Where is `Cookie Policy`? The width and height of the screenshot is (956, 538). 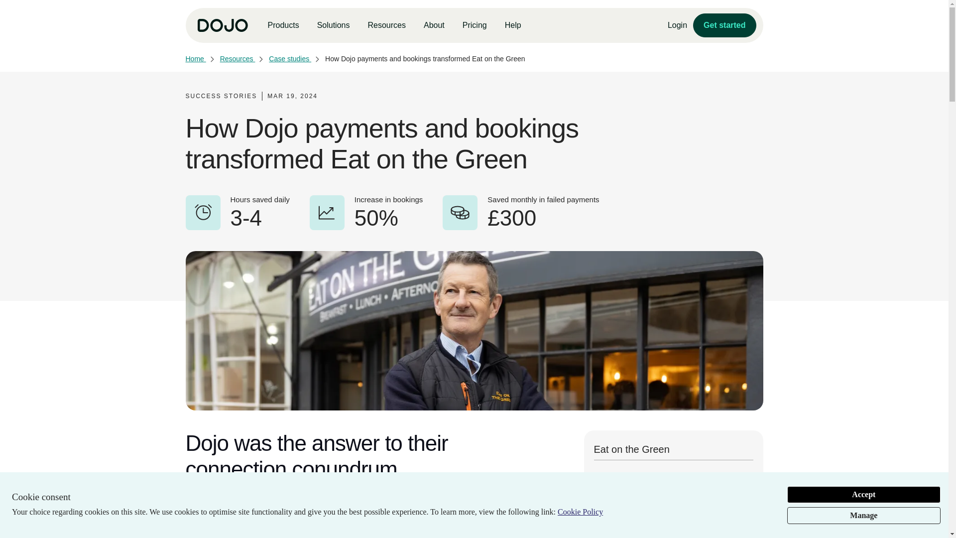 Cookie Policy is located at coordinates (580, 512).